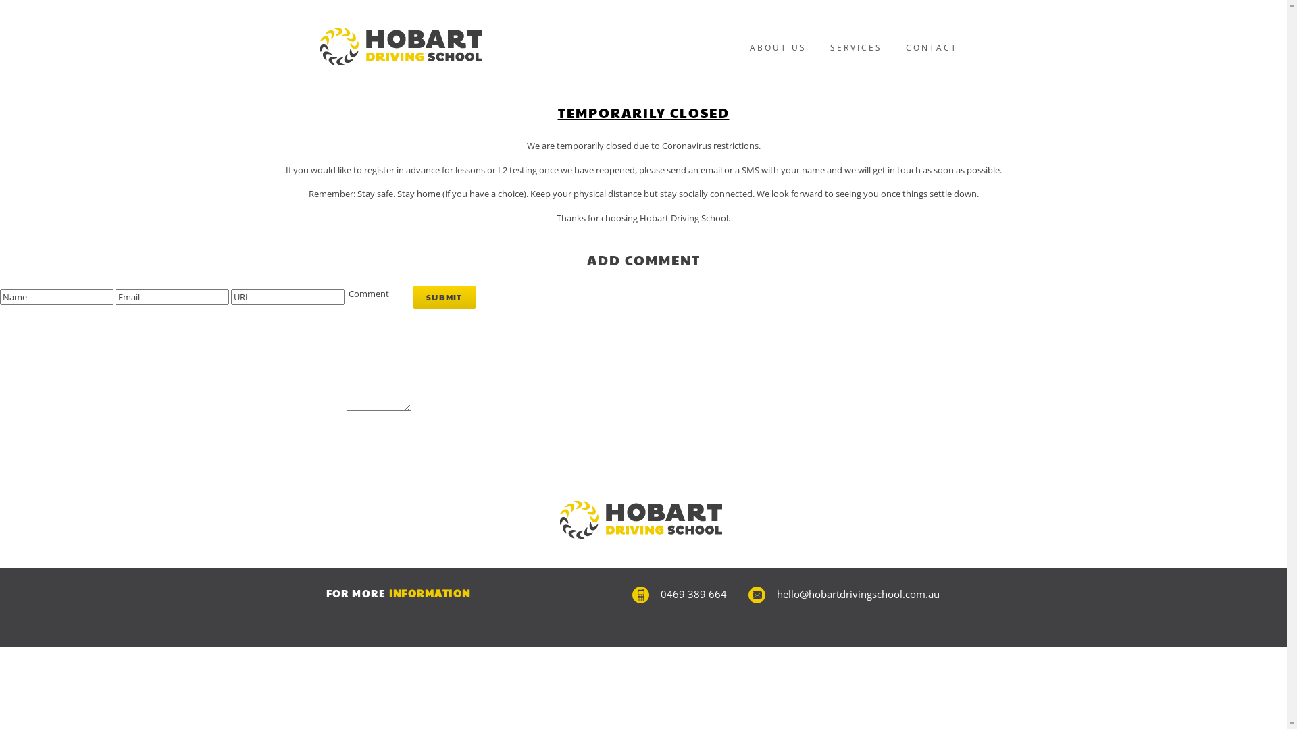  Describe the element at coordinates (644, 113) in the screenshot. I see `TEMPORARILY CLOSED` at that location.